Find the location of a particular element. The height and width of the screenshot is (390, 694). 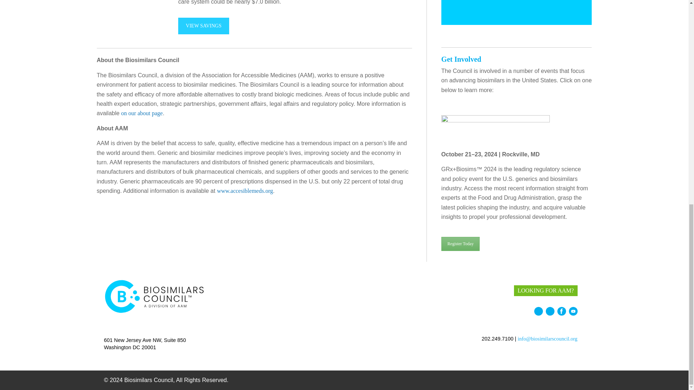

RESOURCES is located at coordinates (380, 290).